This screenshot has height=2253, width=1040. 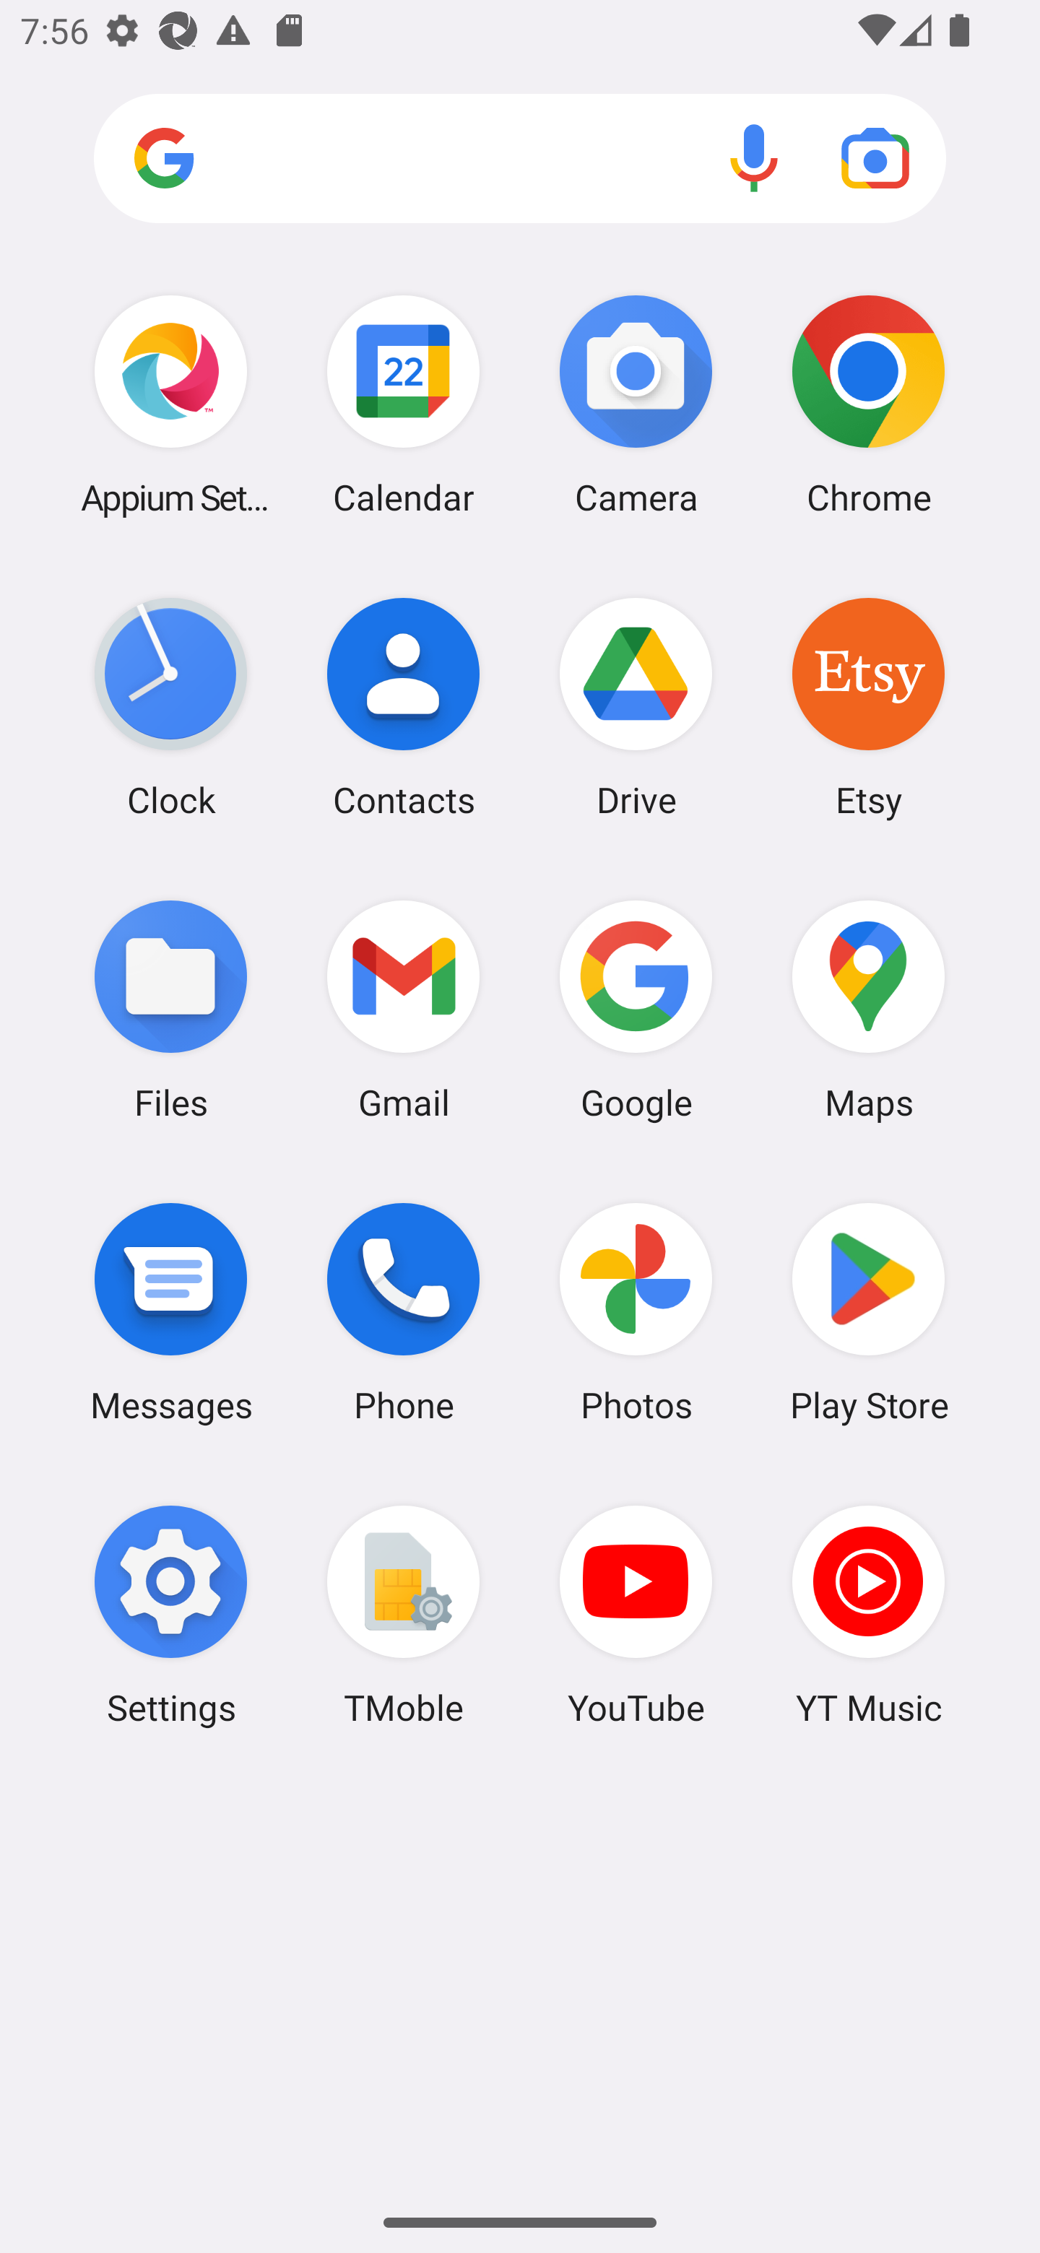 I want to click on YT Music, so click(x=868, y=1615).